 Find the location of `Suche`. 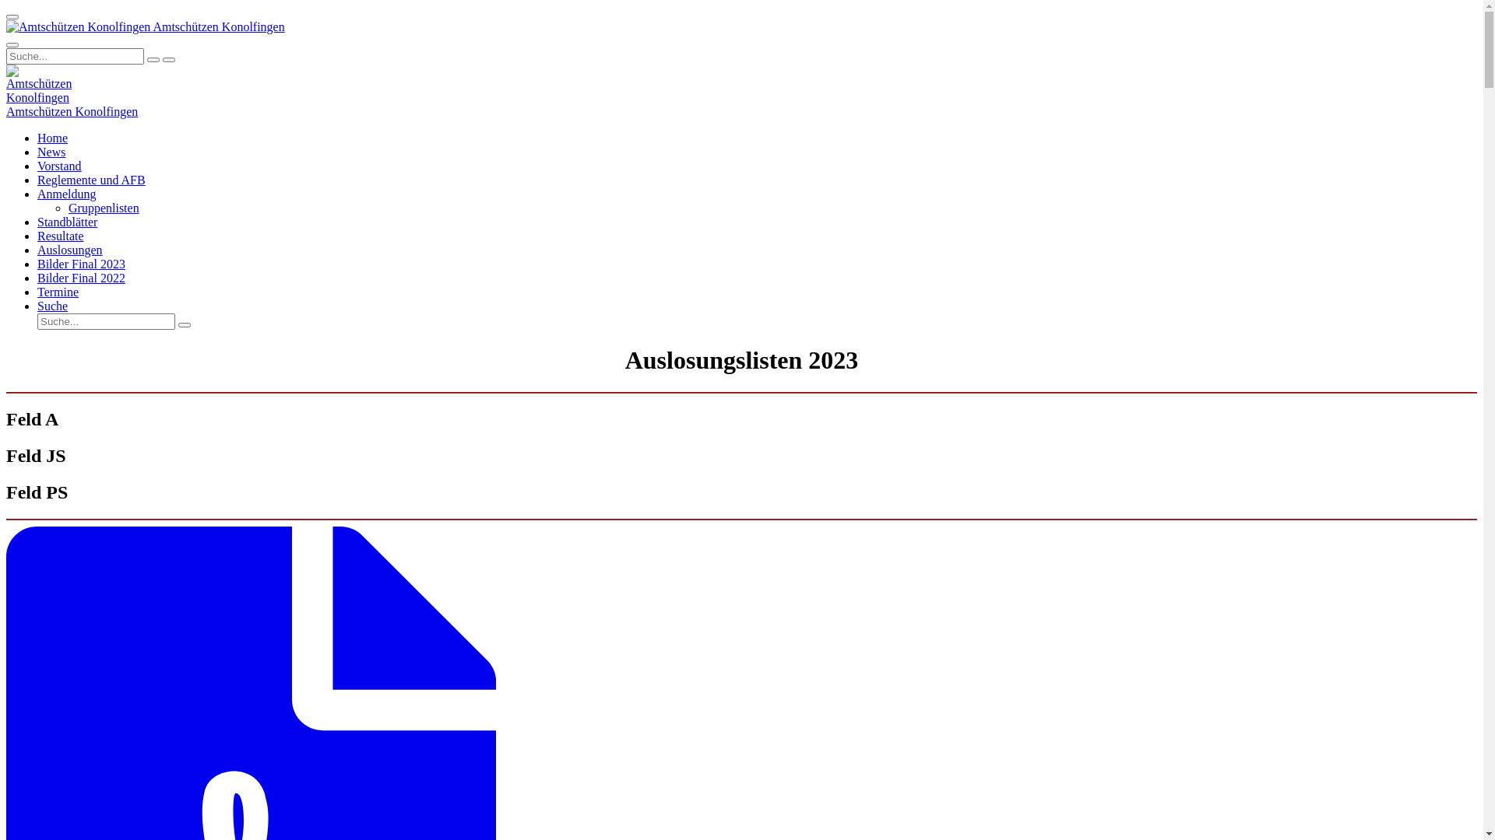

Suche is located at coordinates (53, 306).